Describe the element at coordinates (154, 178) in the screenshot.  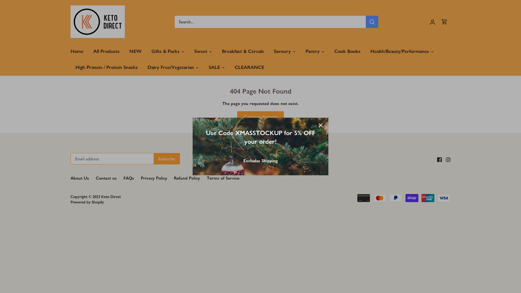
I see `Privacy Policy` at that location.